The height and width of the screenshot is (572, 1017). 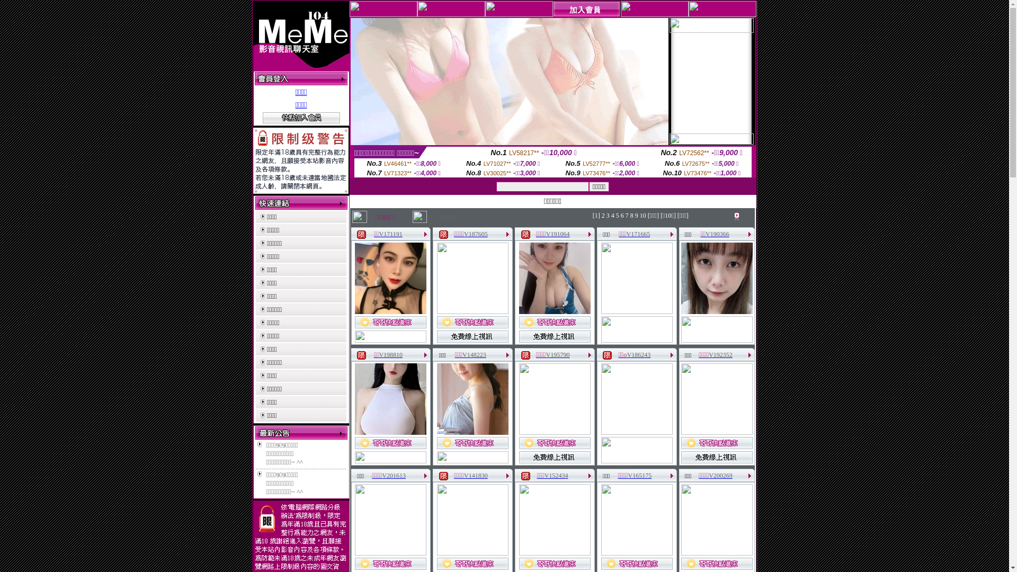 I want to click on V152434, so click(x=556, y=476).